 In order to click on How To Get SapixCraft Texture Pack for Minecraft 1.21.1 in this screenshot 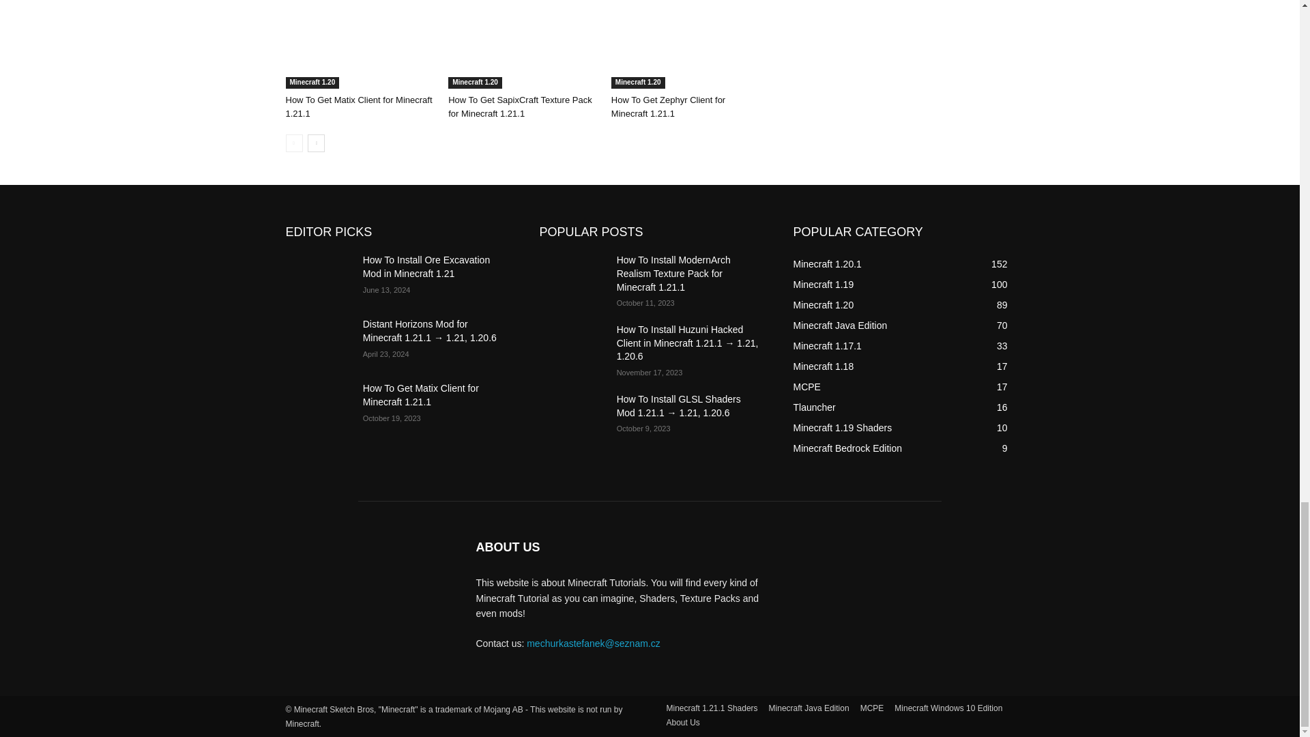, I will do `click(520, 106)`.